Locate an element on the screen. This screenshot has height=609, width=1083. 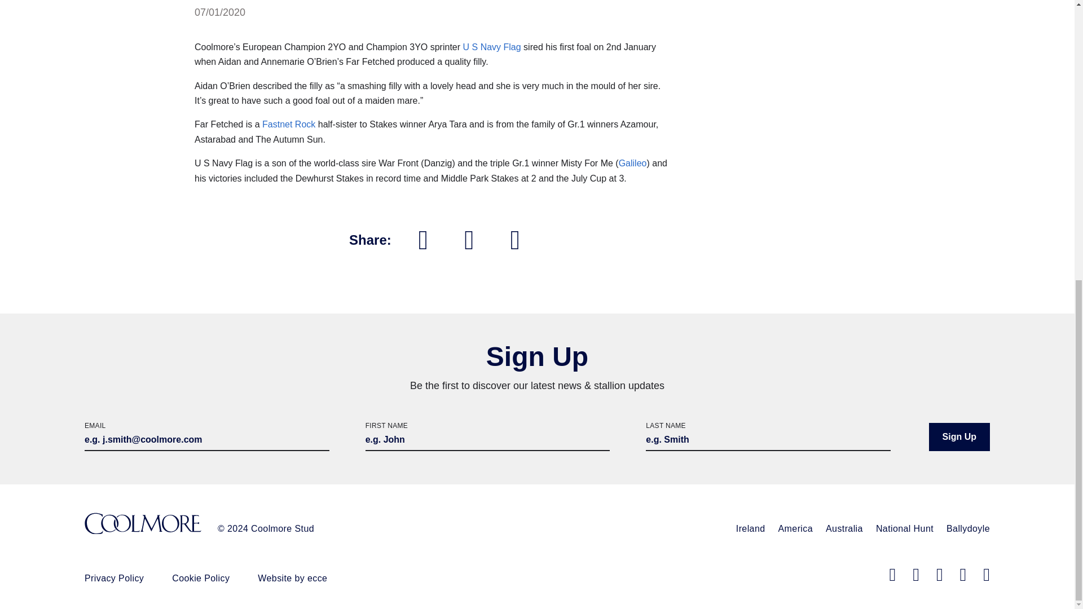
Ireland is located at coordinates (751, 528).